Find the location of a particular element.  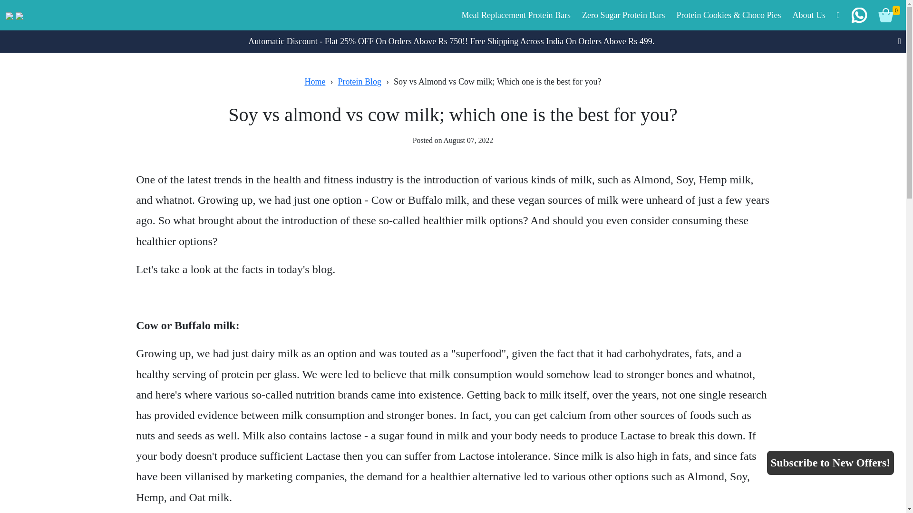

0 is located at coordinates (887, 15).